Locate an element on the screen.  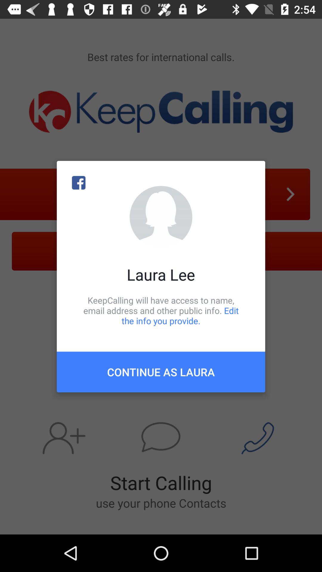
open the continue as laura icon is located at coordinates (161, 372).